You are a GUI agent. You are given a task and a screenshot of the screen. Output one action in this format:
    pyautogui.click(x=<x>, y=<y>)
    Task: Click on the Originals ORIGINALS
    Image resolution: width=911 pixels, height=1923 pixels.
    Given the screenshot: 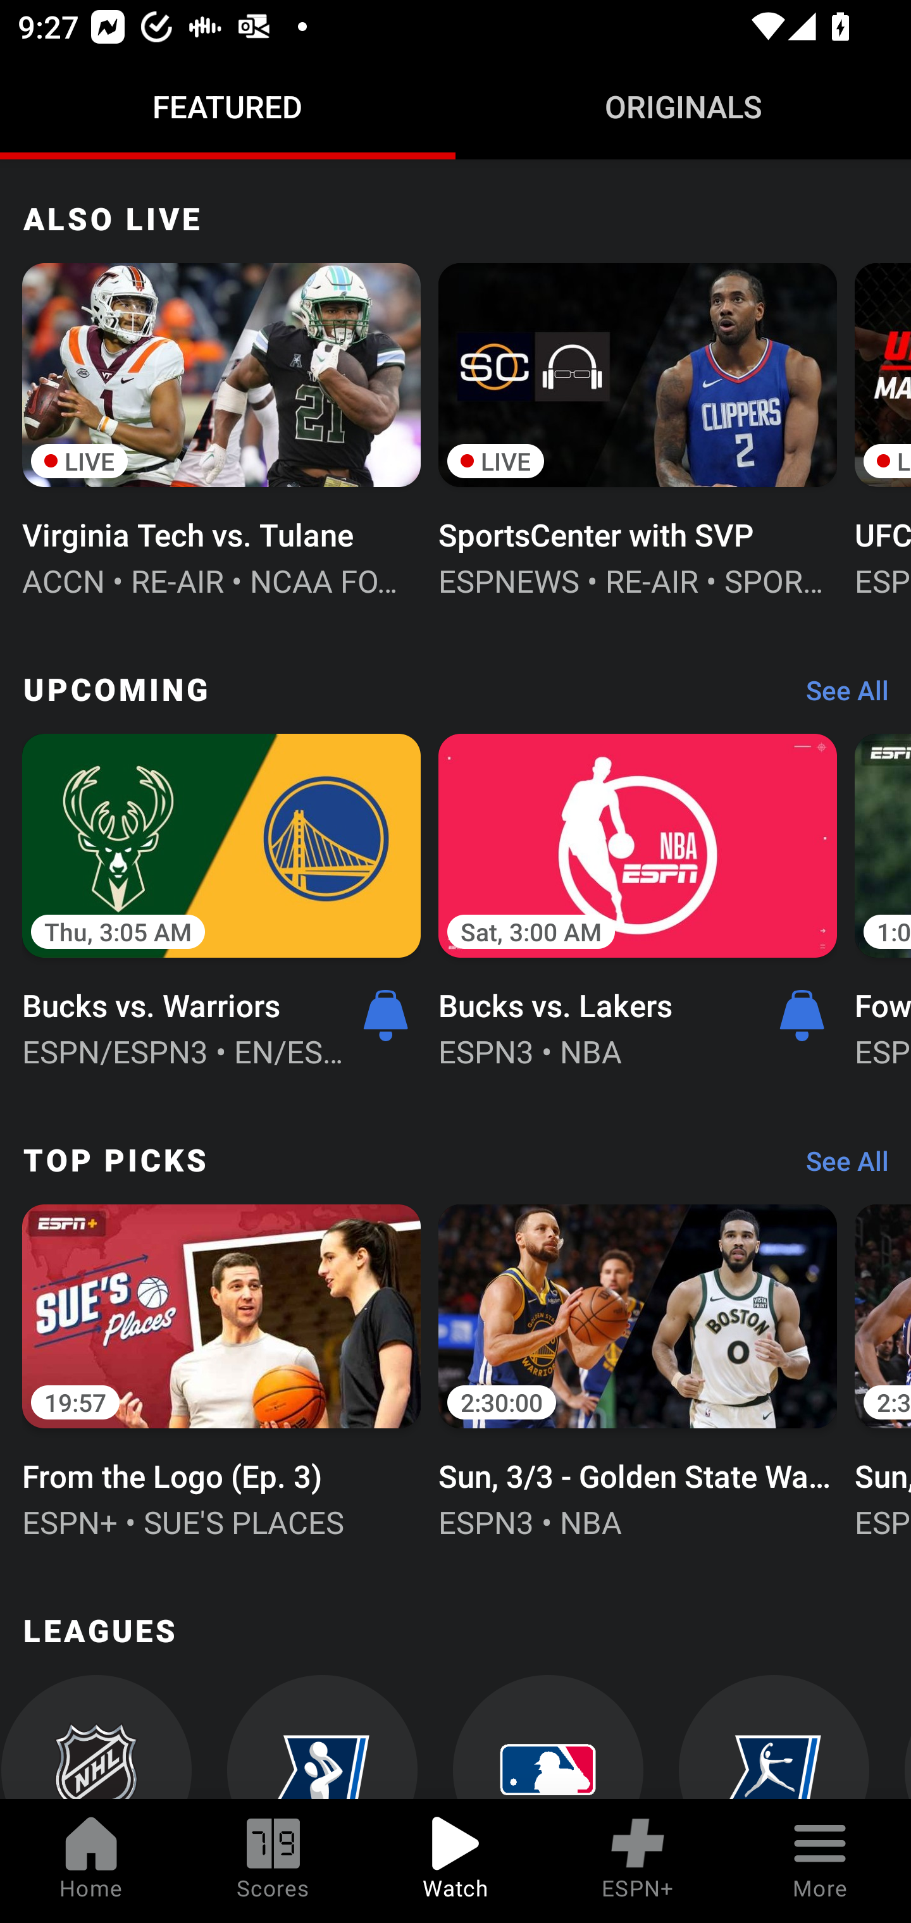 What is the action you would take?
    pyautogui.click(x=683, y=106)
    